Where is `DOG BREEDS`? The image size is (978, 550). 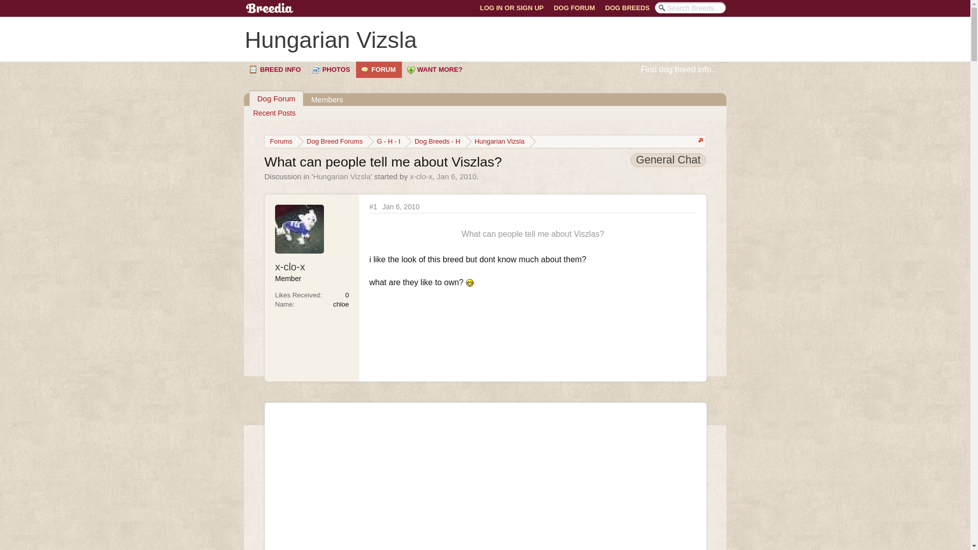 DOG BREEDS is located at coordinates (627, 8).